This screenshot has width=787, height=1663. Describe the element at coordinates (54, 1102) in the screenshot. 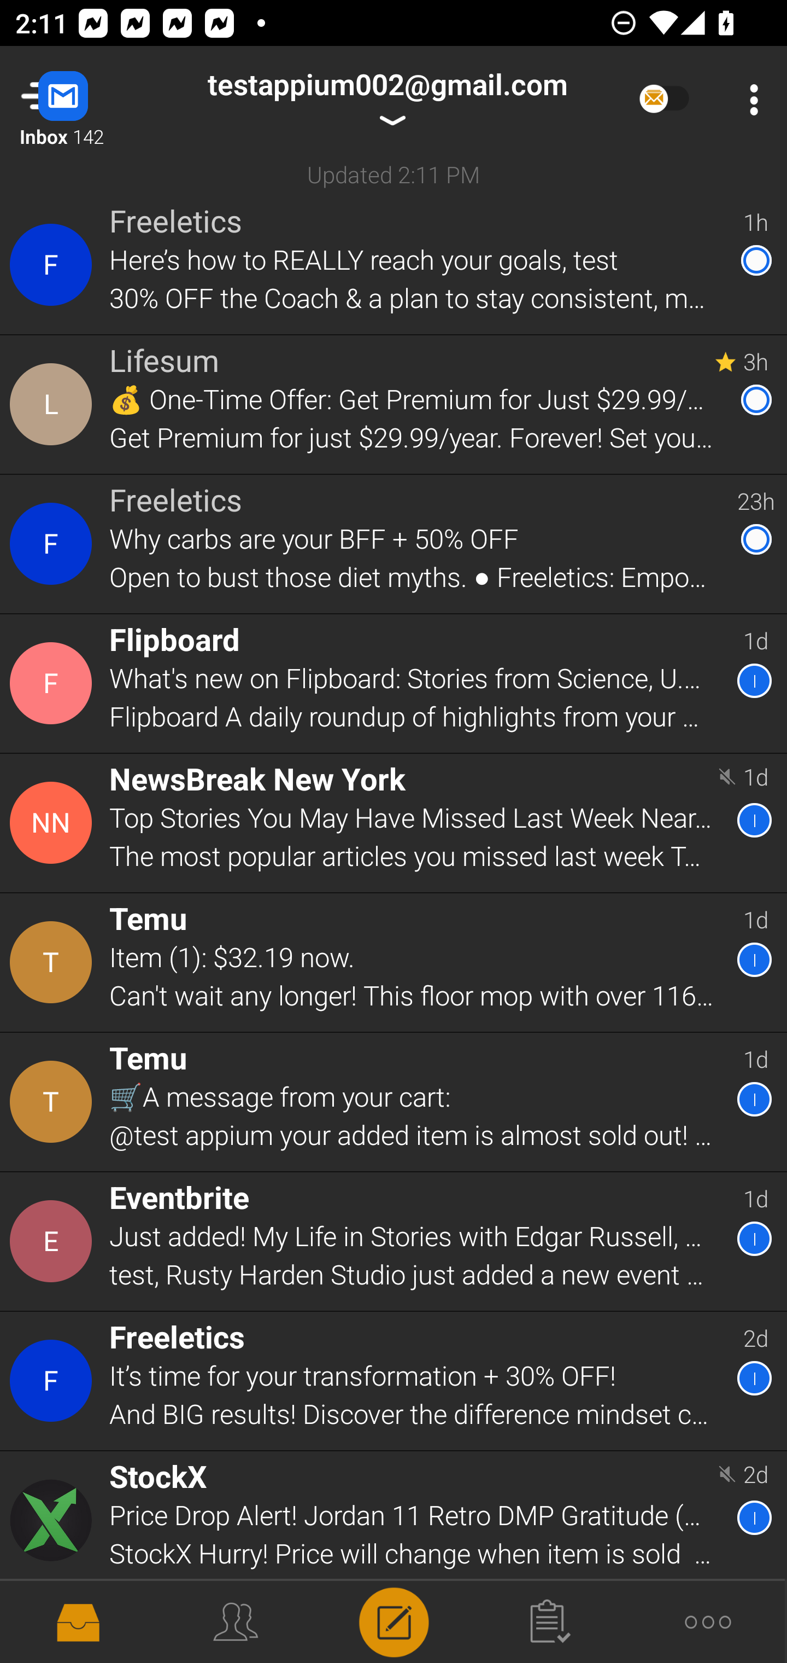

I see `Contact Details` at that location.